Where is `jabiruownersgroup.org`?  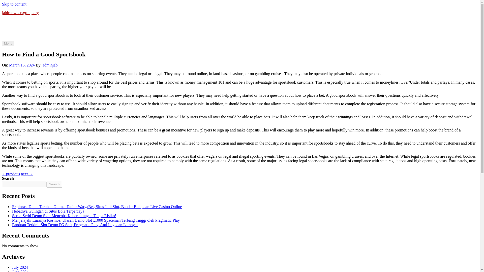
jabiruownersgroup.org is located at coordinates (20, 13).